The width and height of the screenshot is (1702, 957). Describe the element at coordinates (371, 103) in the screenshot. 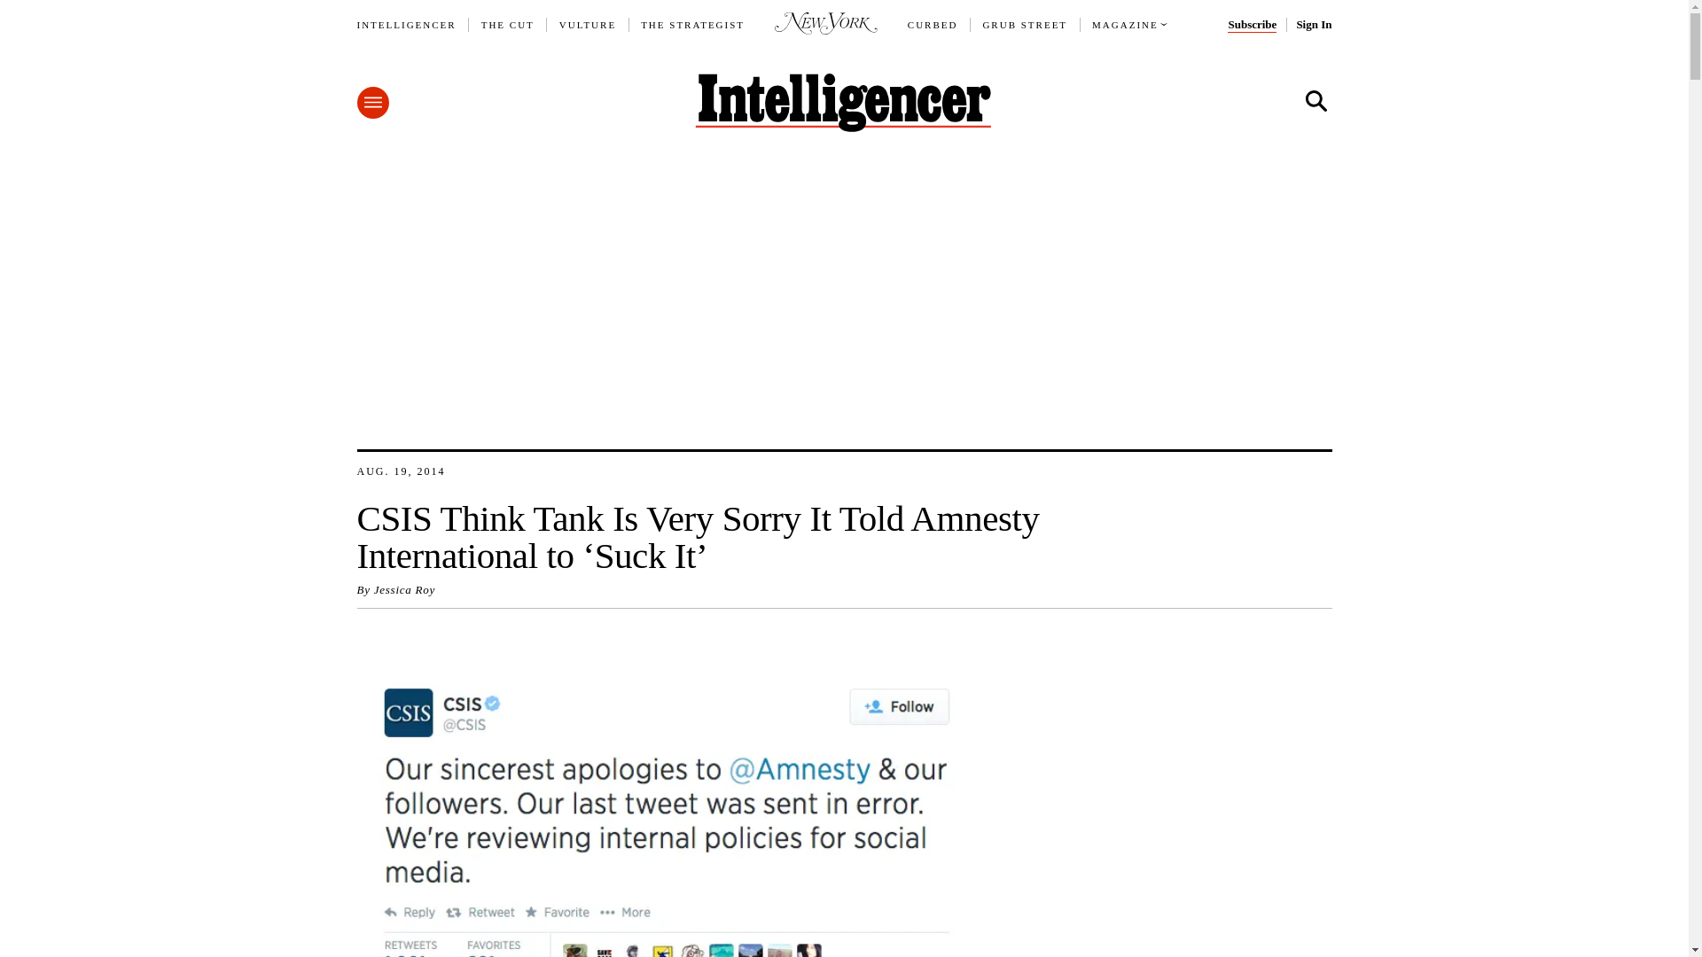

I see `Menu` at that location.